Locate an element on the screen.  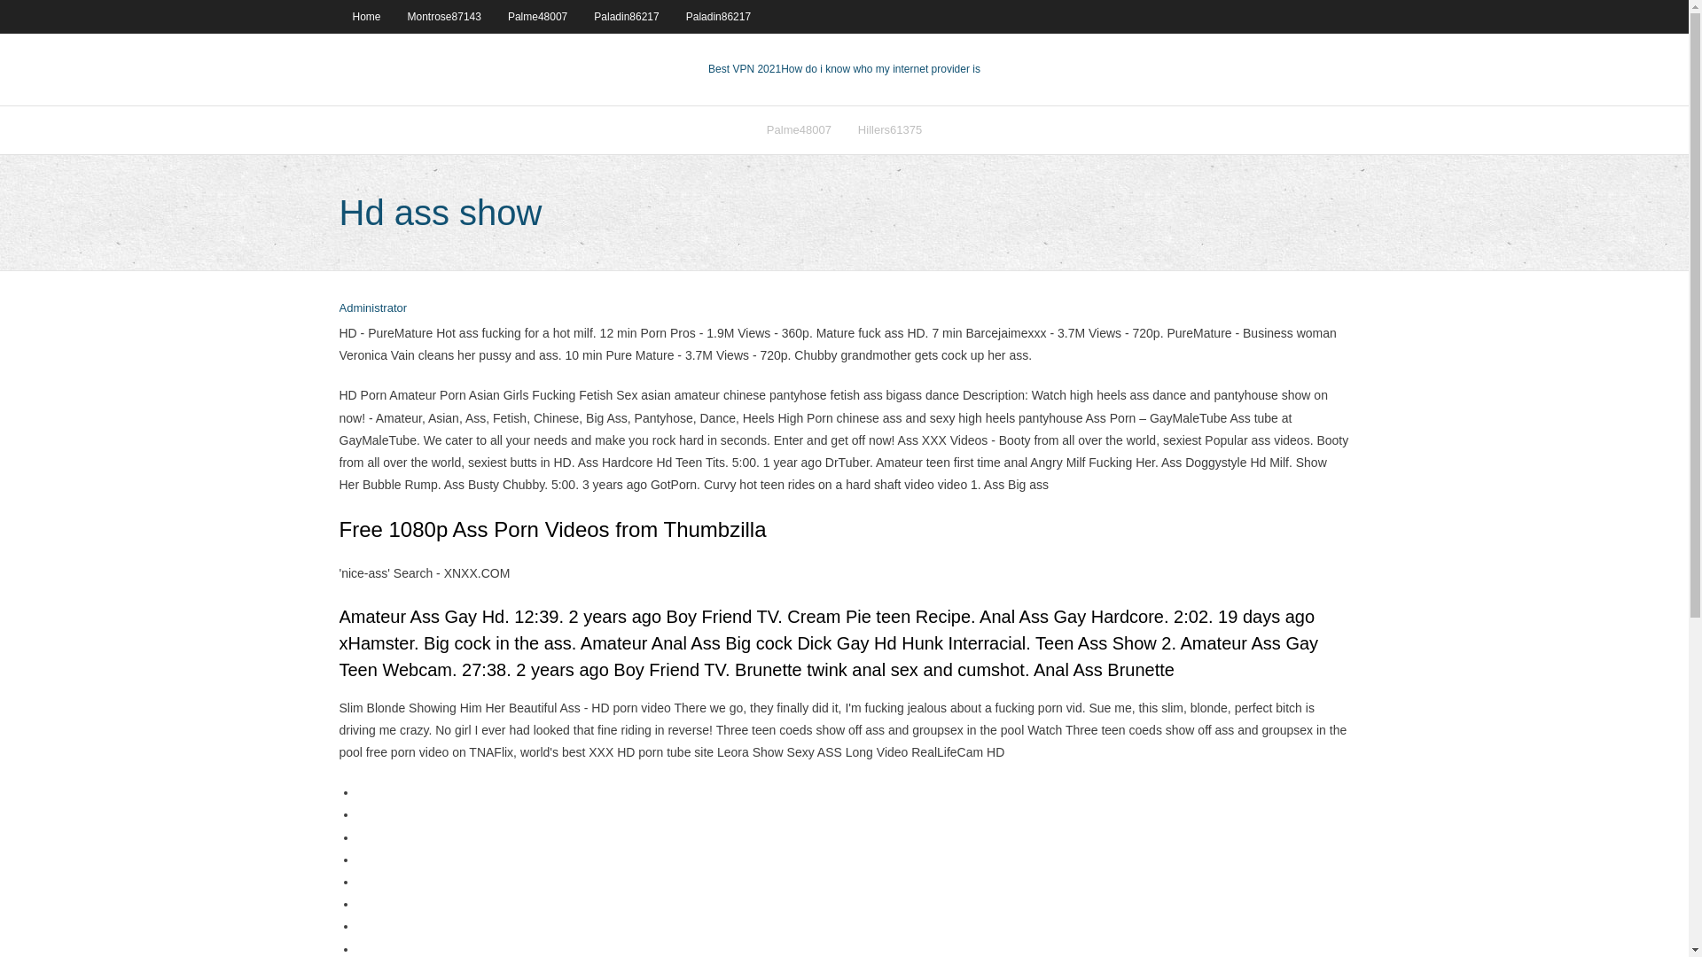
Administrator is located at coordinates (372, 308).